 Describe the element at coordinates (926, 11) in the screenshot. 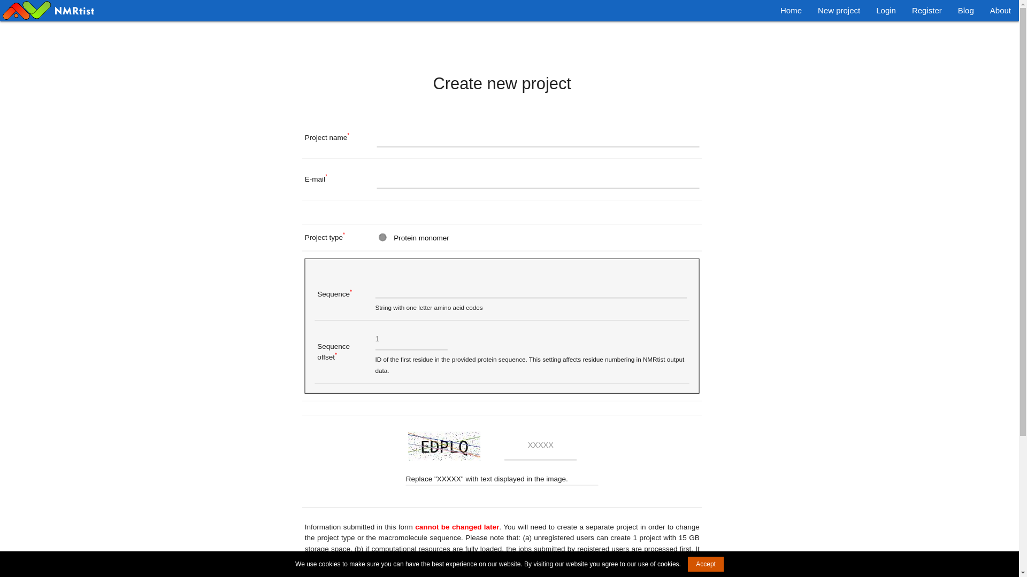

I see `Register` at that location.